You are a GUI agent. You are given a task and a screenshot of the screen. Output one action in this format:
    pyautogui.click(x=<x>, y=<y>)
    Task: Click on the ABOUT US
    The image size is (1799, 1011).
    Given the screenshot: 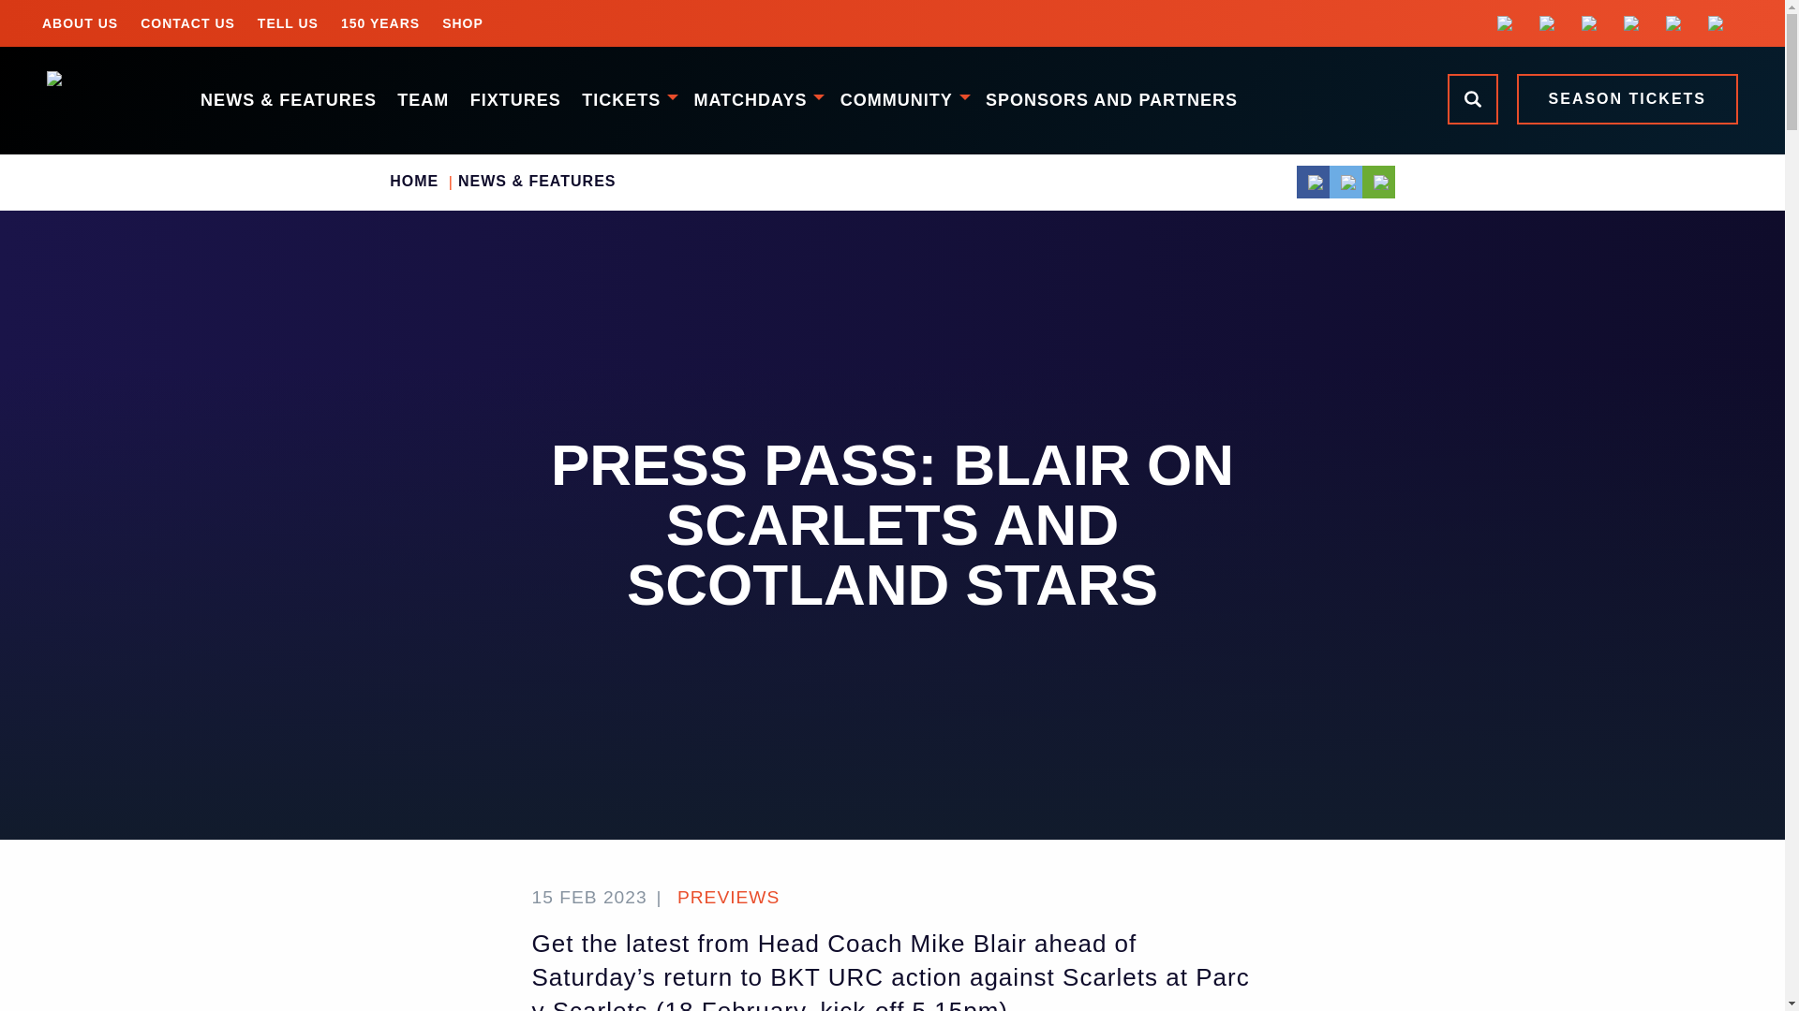 What is the action you would take?
    pyautogui.click(x=80, y=22)
    